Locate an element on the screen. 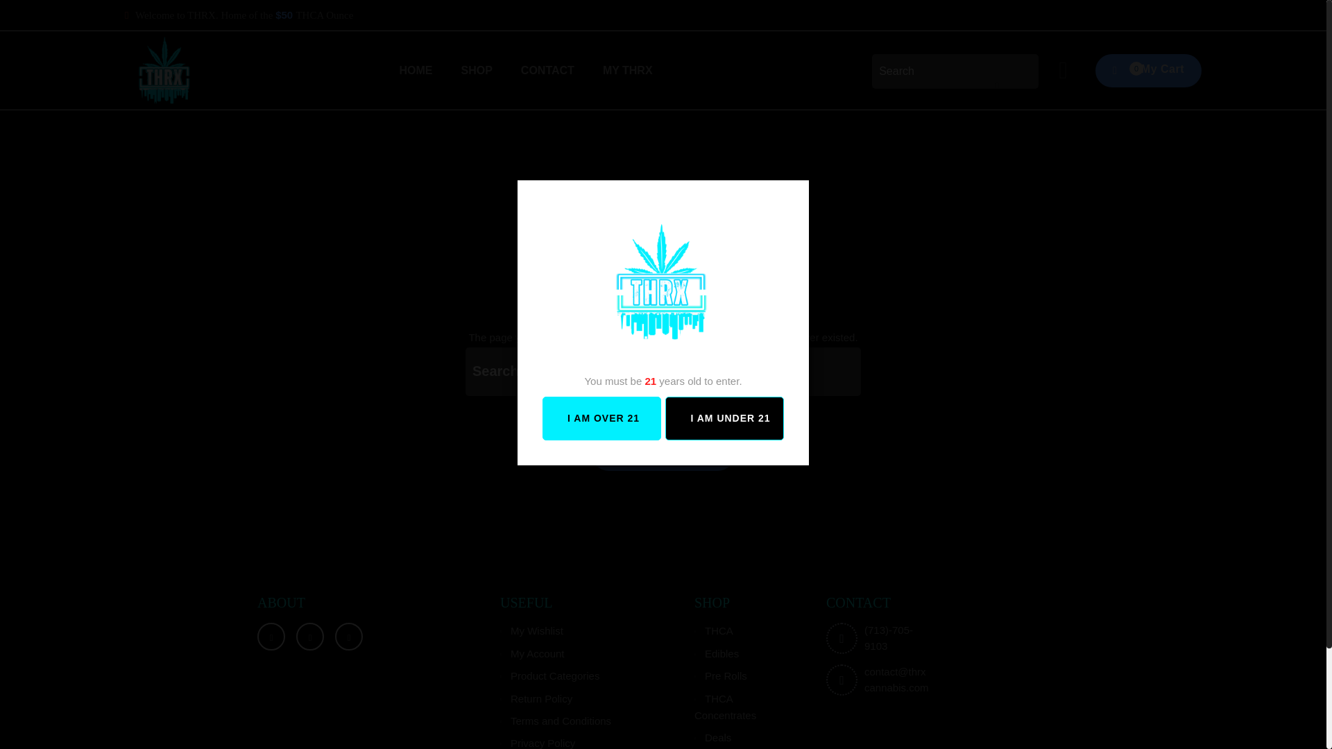  I AM OVER 21 is located at coordinates (601, 419).